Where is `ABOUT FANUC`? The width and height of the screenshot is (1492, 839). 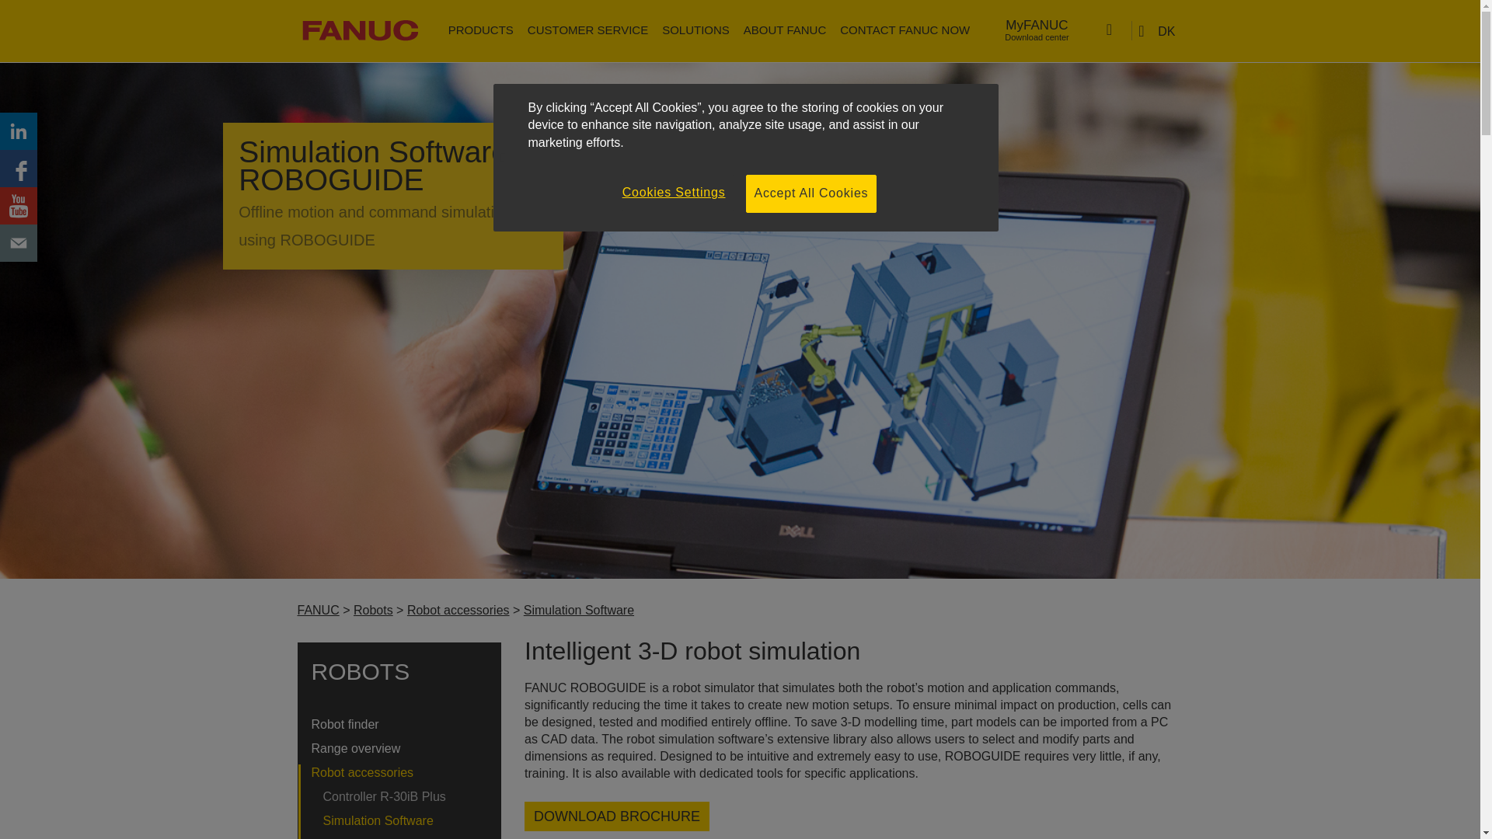 ABOUT FANUC is located at coordinates (785, 30).